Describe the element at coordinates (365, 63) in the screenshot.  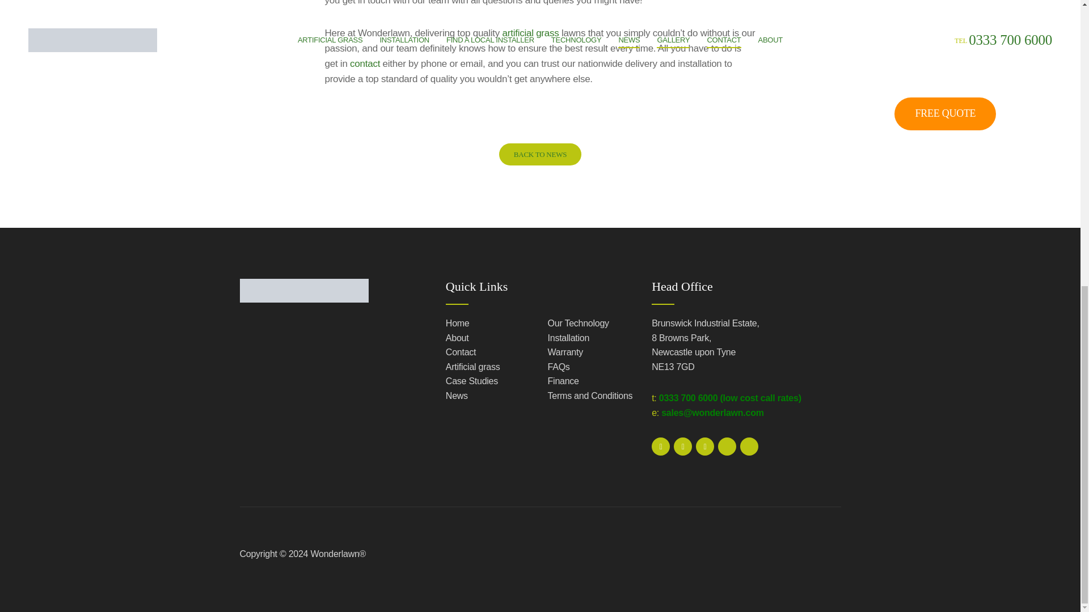
I see `contact` at that location.